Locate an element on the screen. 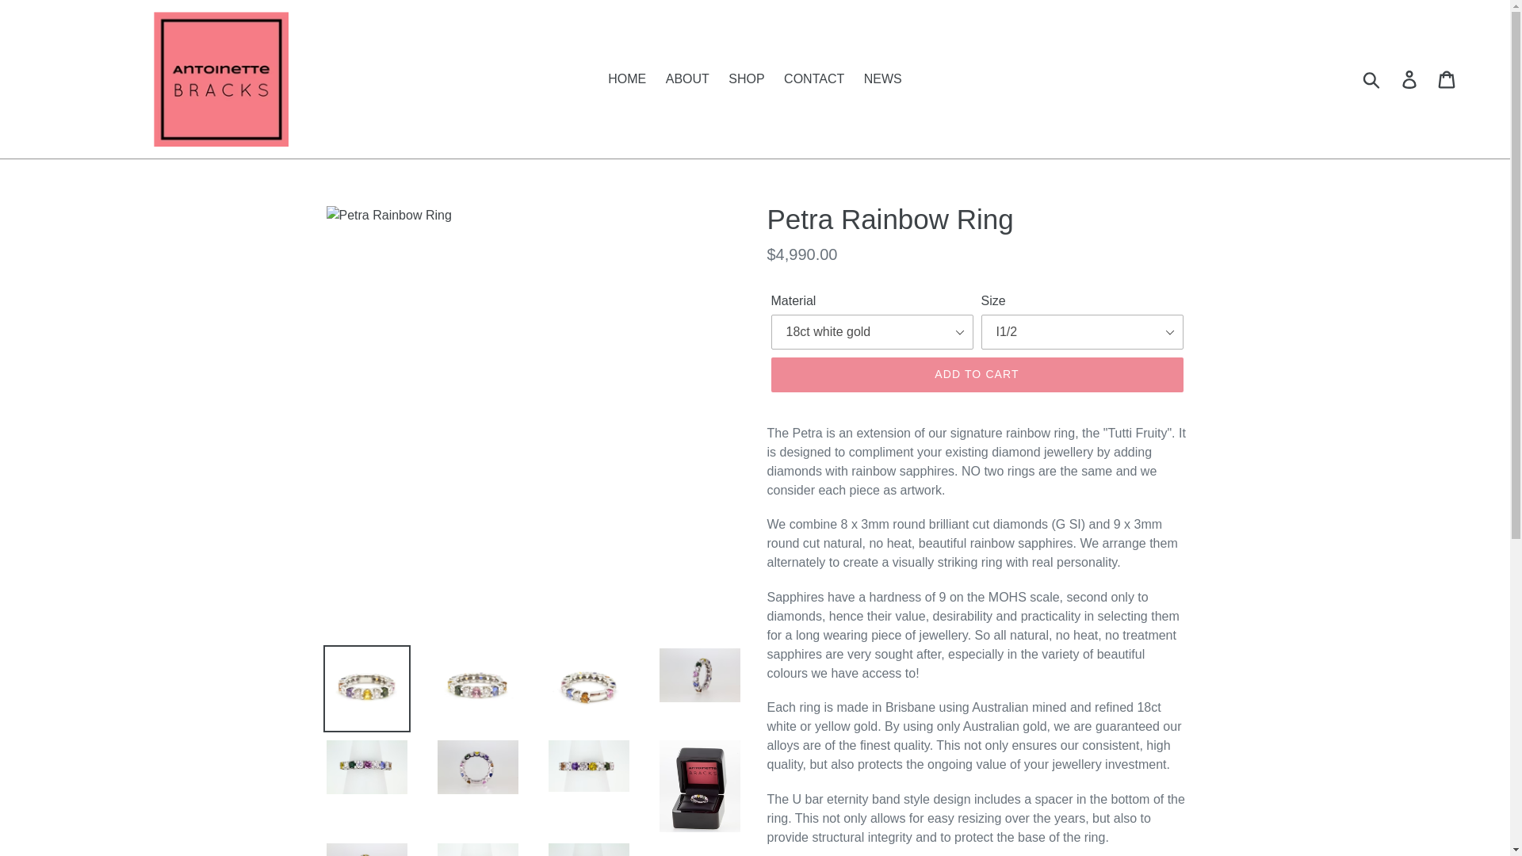 The width and height of the screenshot is (1522, 856). Log in is located at coordinates (1410, 79).